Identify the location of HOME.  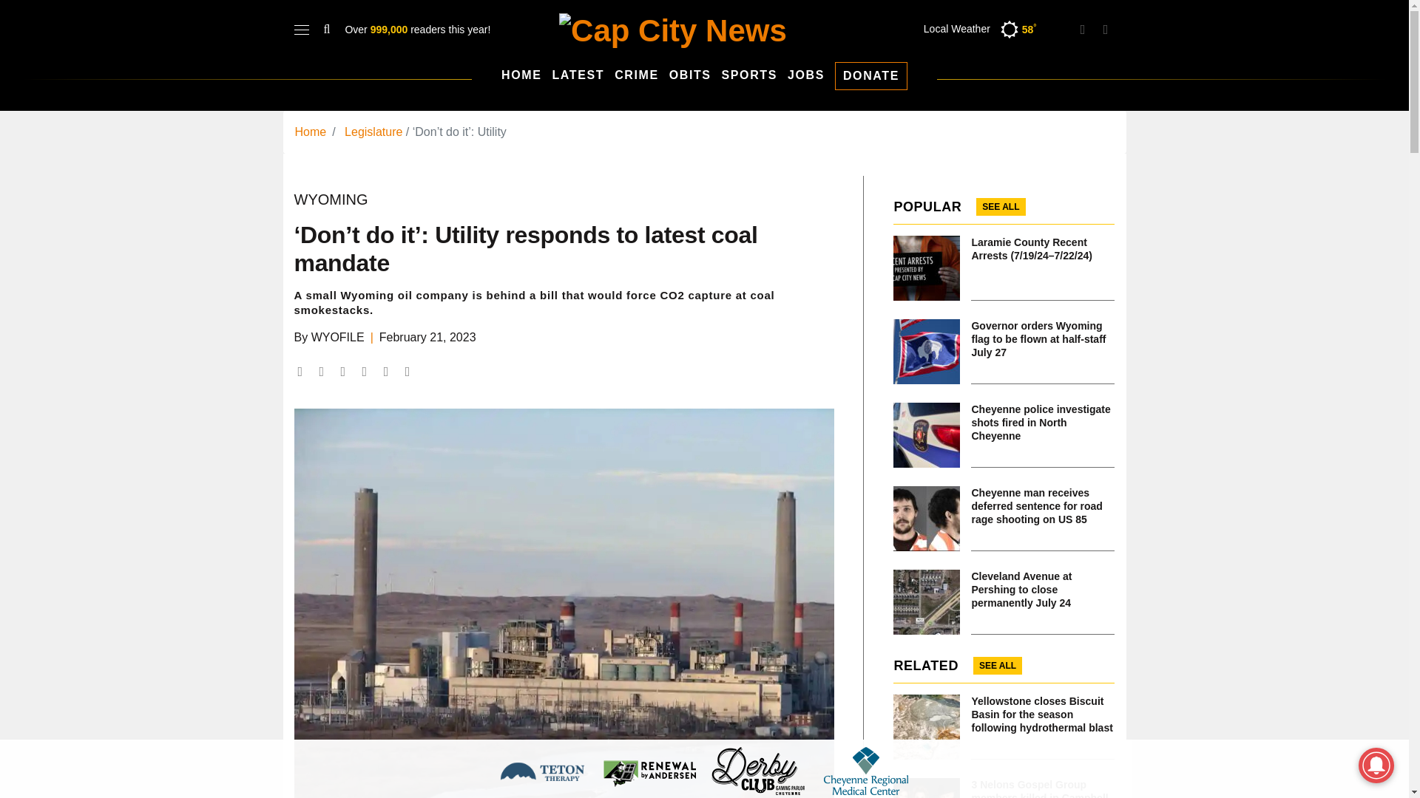
(521, 75).